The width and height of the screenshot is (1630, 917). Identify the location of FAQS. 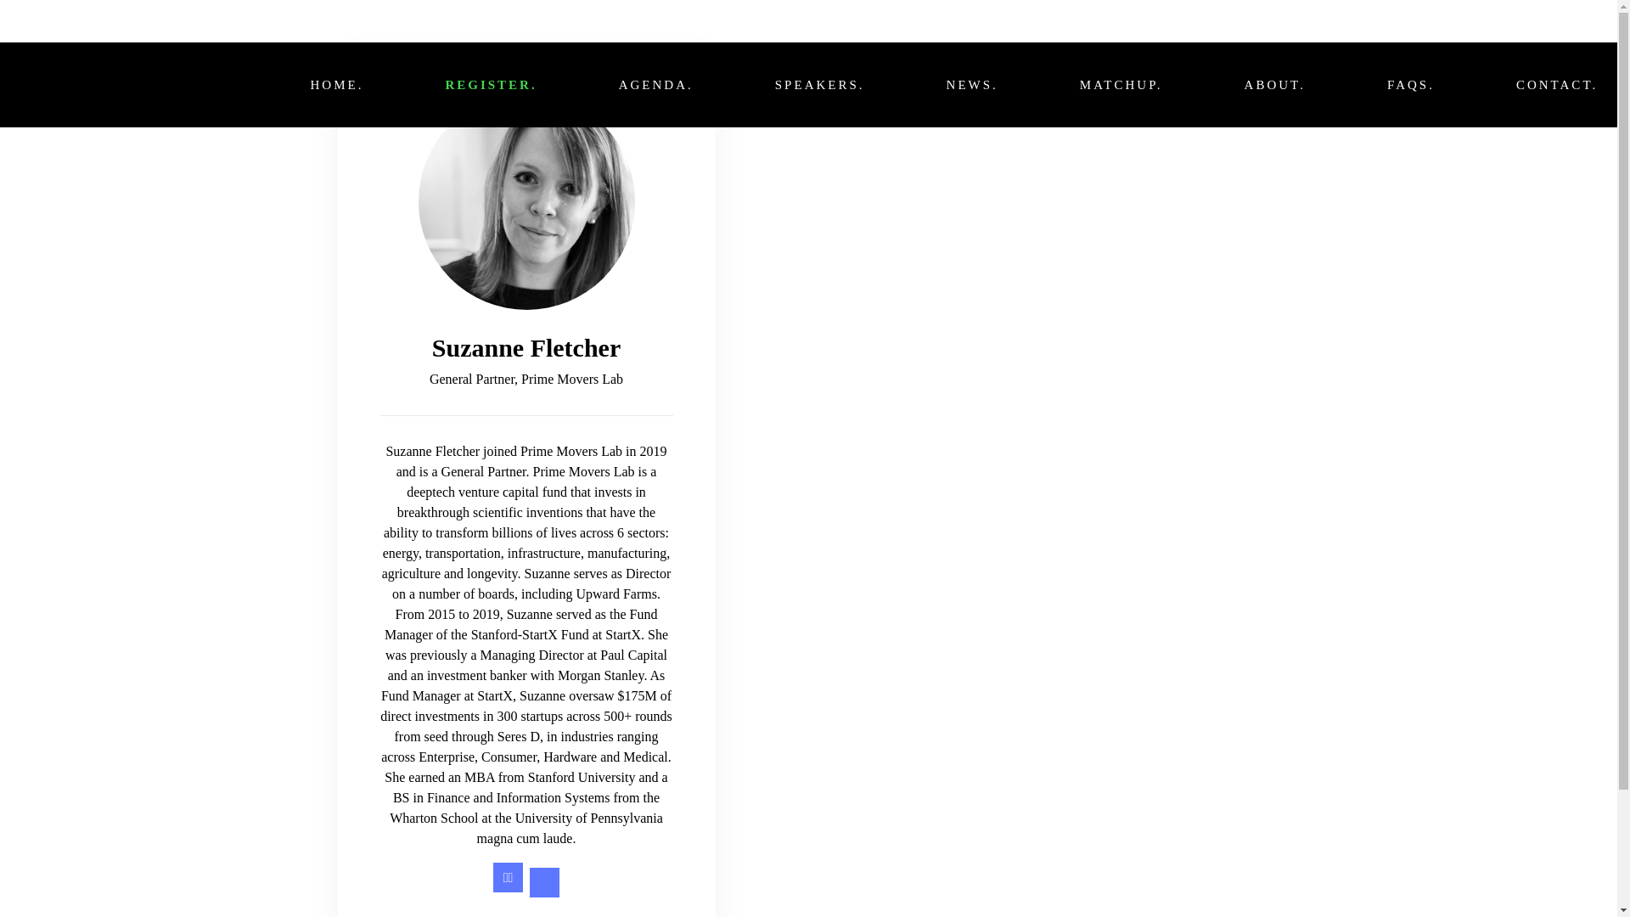
(1410, 85).